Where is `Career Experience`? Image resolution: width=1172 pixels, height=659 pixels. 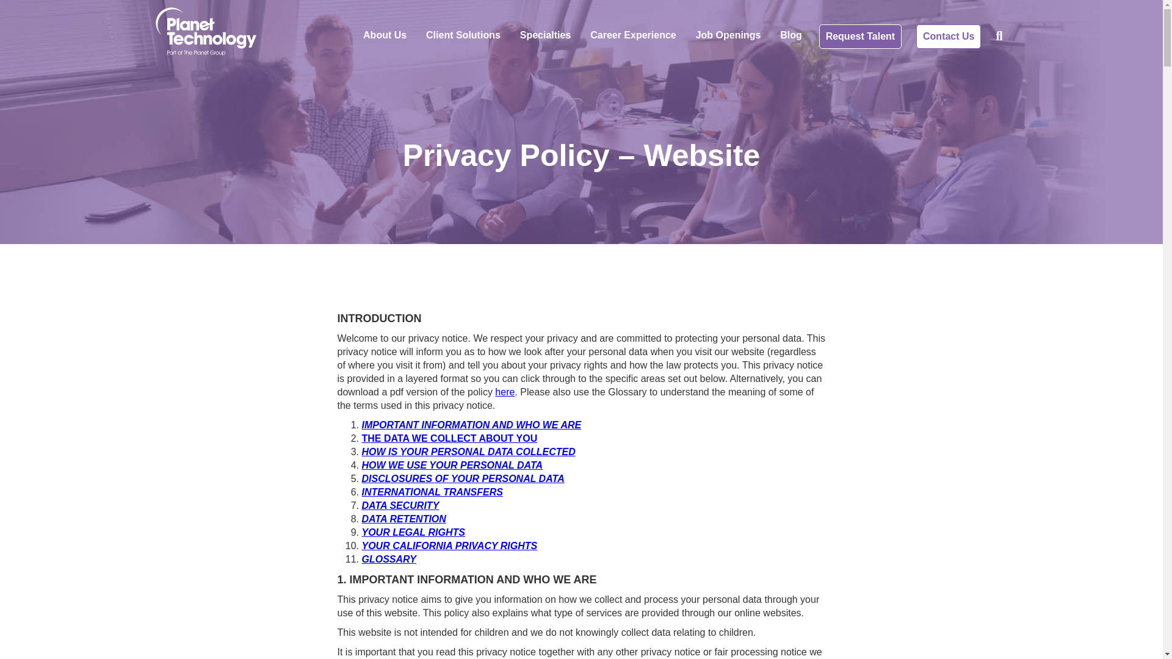 Career Experience is located at coordinates (633, 34).